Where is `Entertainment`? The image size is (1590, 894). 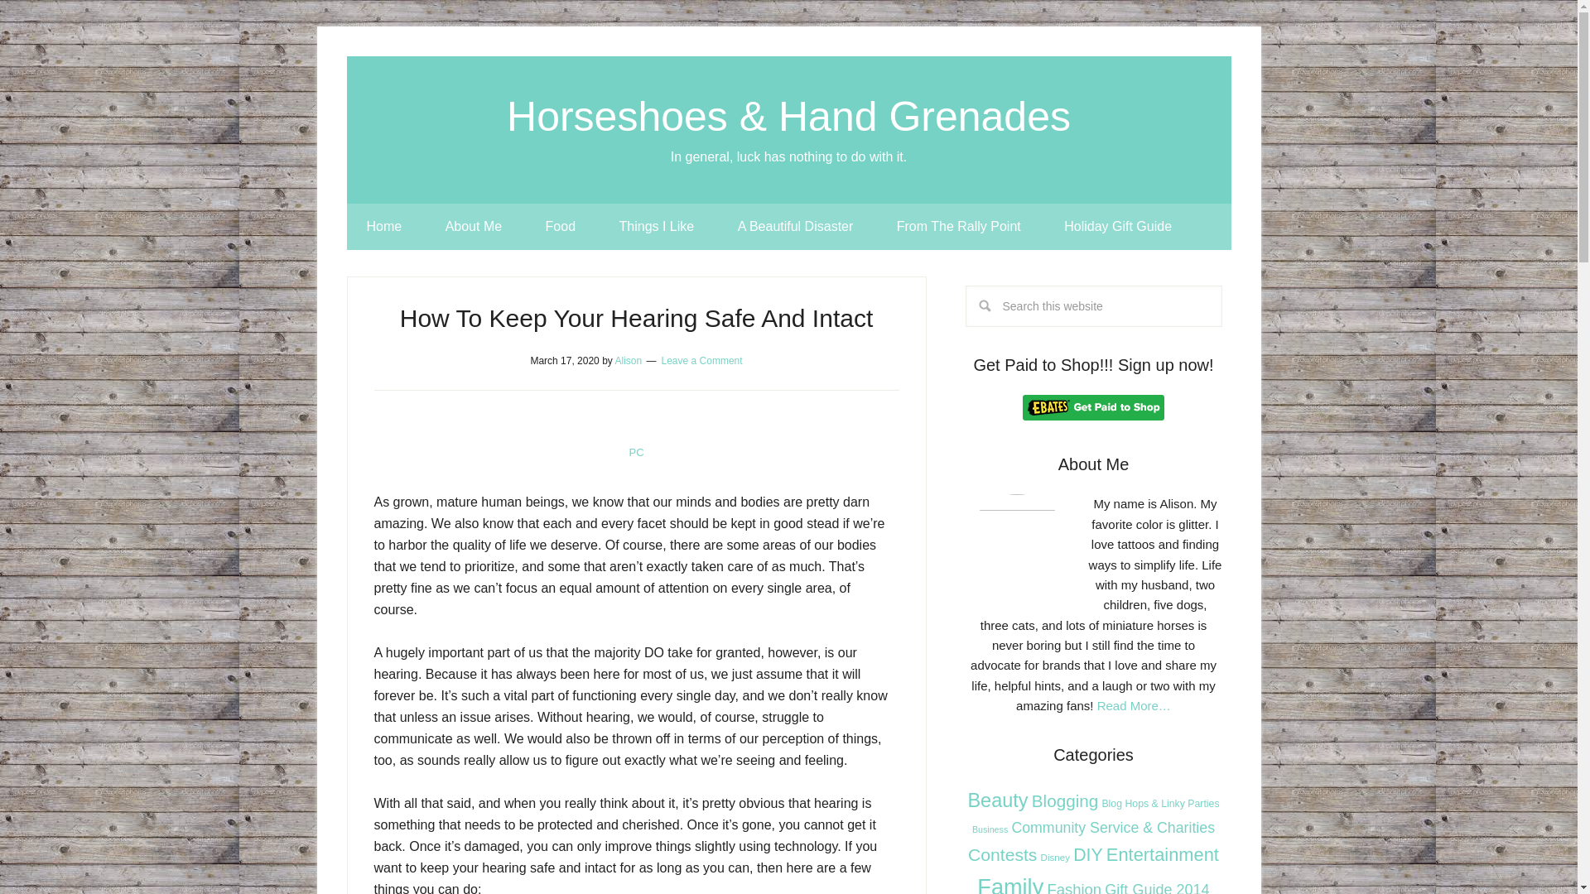
Entertainment is located at coordinates (1163, 854).